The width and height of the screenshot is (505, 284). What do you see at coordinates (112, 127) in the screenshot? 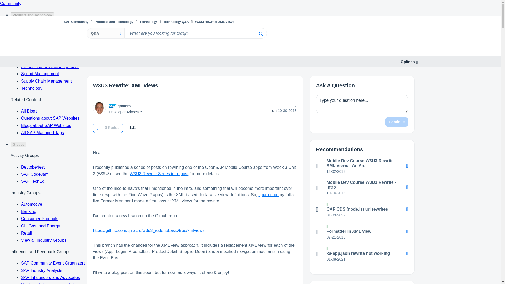
I see `The total number of kudos this post has received.` at bounding box center [112, 127].